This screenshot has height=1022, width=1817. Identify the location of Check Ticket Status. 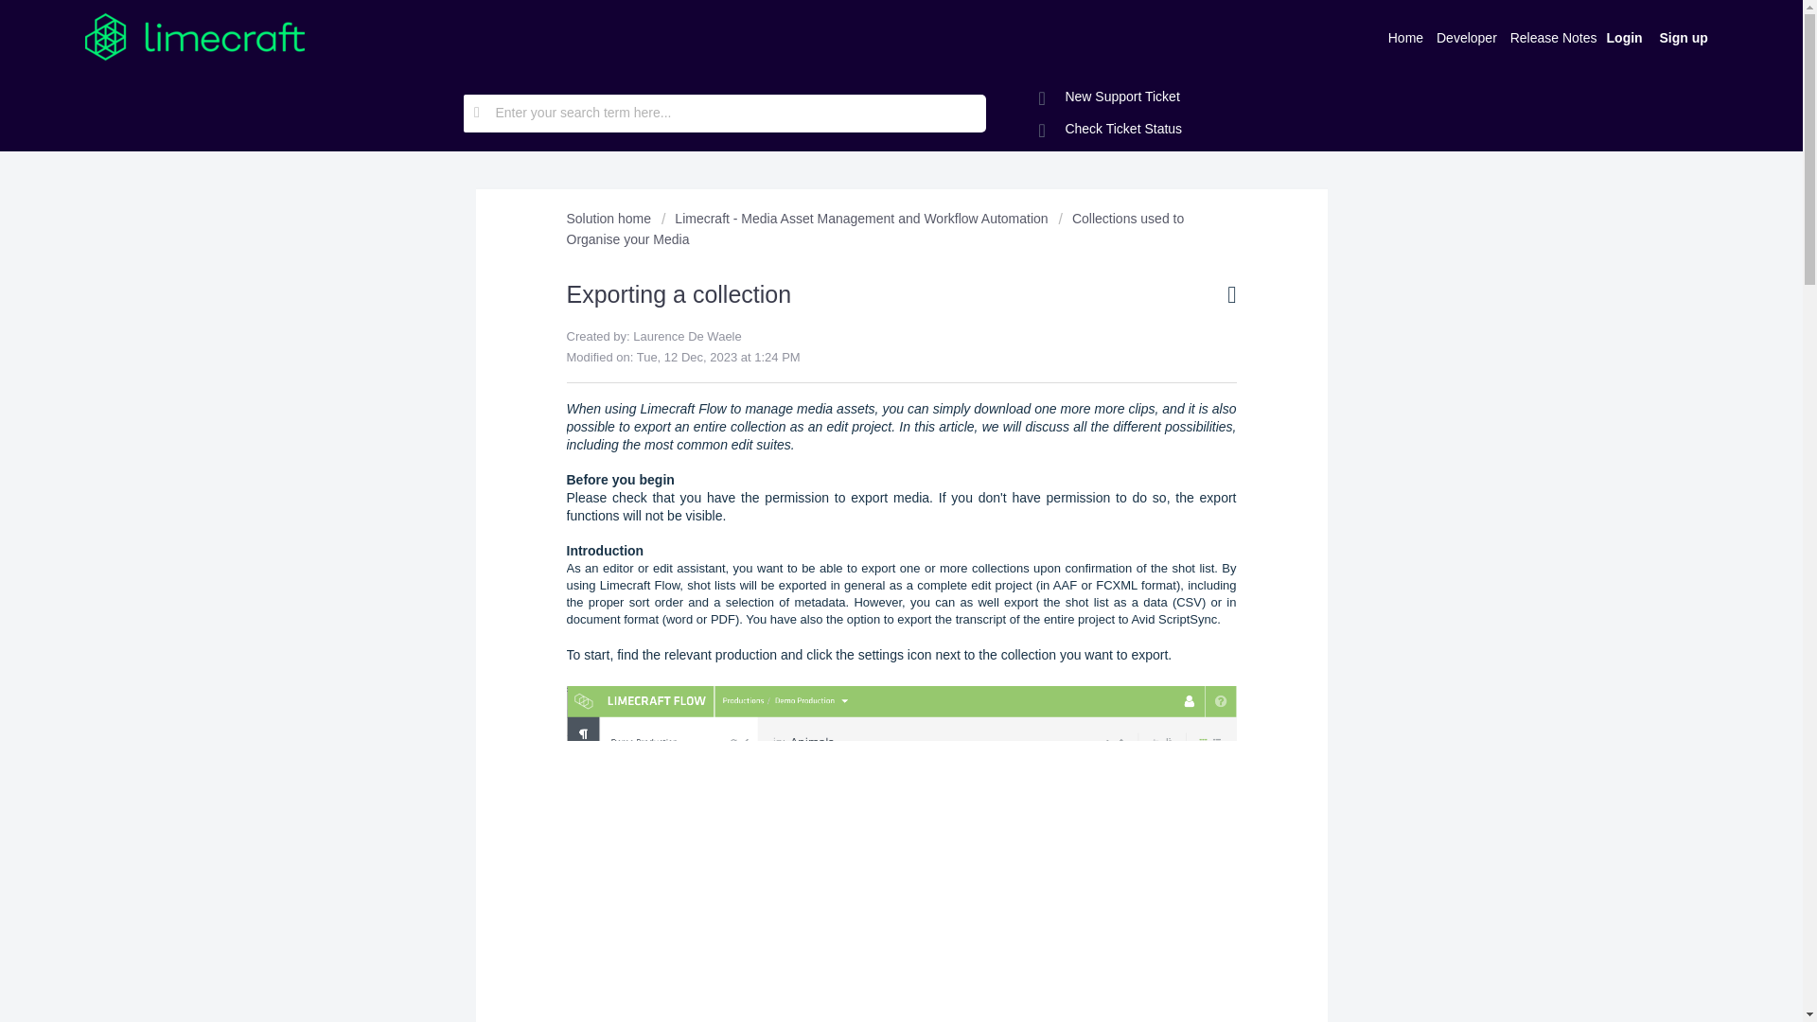
(1111, 129).